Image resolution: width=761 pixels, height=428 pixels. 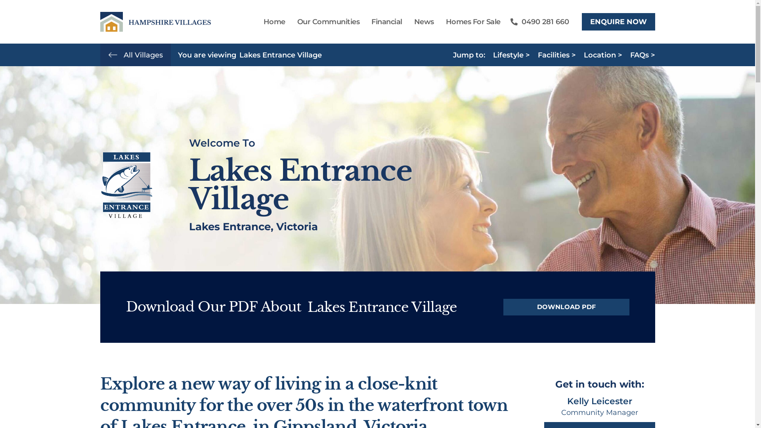 I want to click on Skip to content, so click(x=6, y=17).